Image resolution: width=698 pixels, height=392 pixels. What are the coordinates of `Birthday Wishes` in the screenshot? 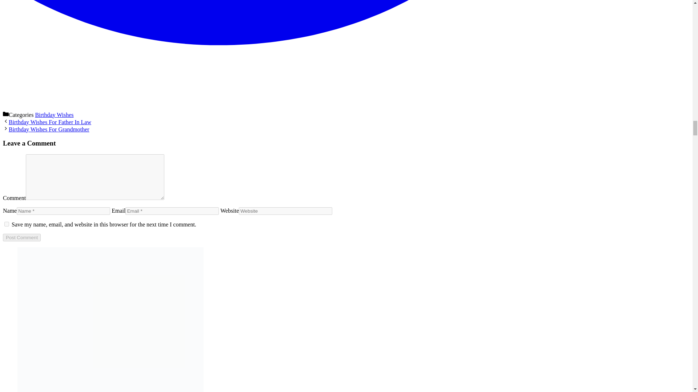 It's located at (54, 115).